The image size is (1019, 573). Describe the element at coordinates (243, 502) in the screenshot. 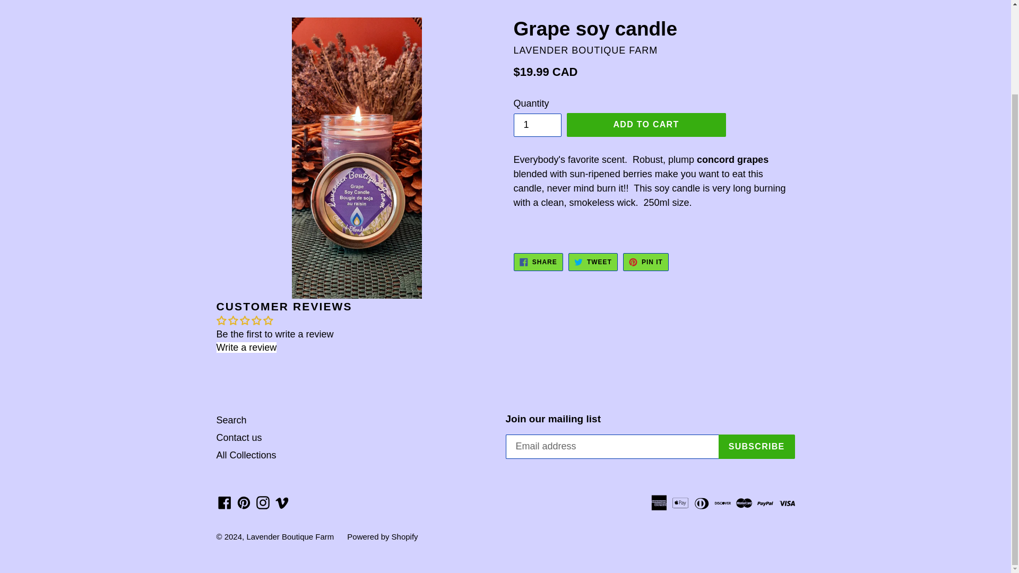

I see `Lavender Boutique Farm on Pinterest` at that location.